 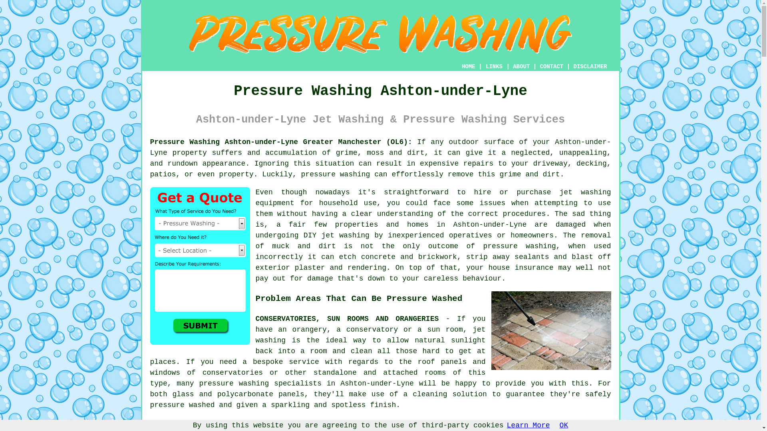 I want to click on HOME, so click(x=468, y=66).